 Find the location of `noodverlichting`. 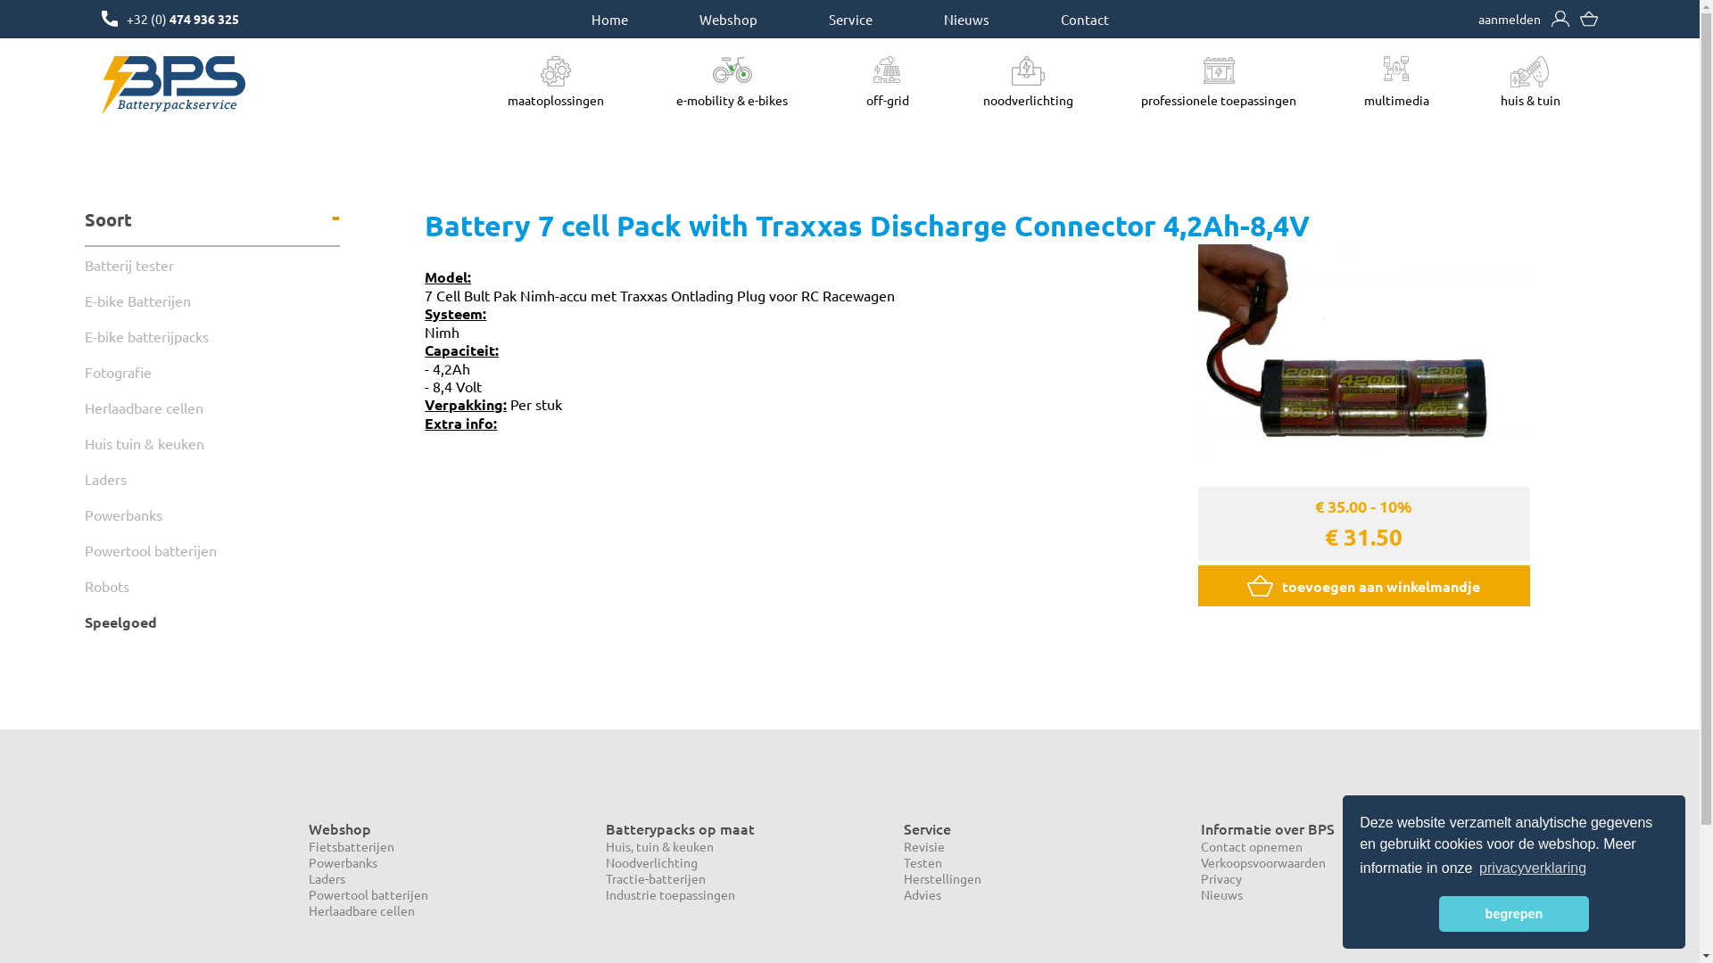

noodverlichting is located at coordinates (1028, 82).